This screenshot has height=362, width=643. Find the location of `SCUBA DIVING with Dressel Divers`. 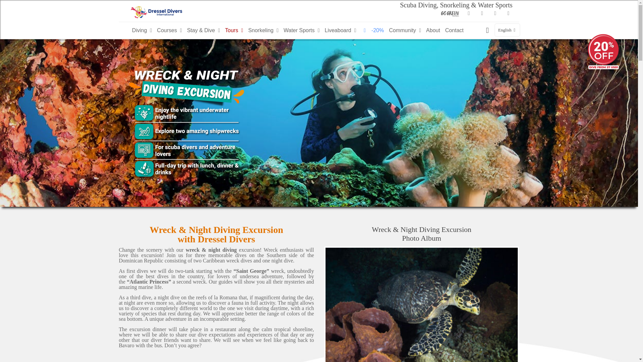

SCUBA DIVING with Dressel Divers is located at coordinates (143, 30).